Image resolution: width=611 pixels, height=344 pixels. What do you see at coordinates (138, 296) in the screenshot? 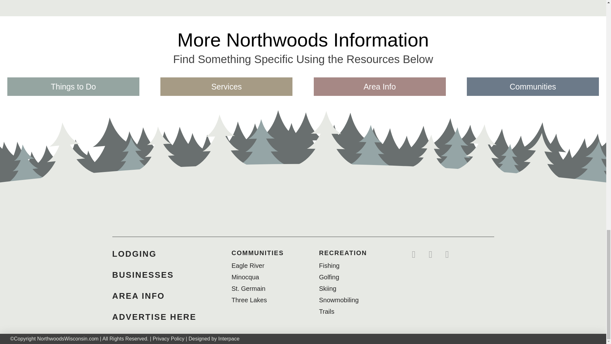
I see `AREA INFO` at bounding box center [138, 296].